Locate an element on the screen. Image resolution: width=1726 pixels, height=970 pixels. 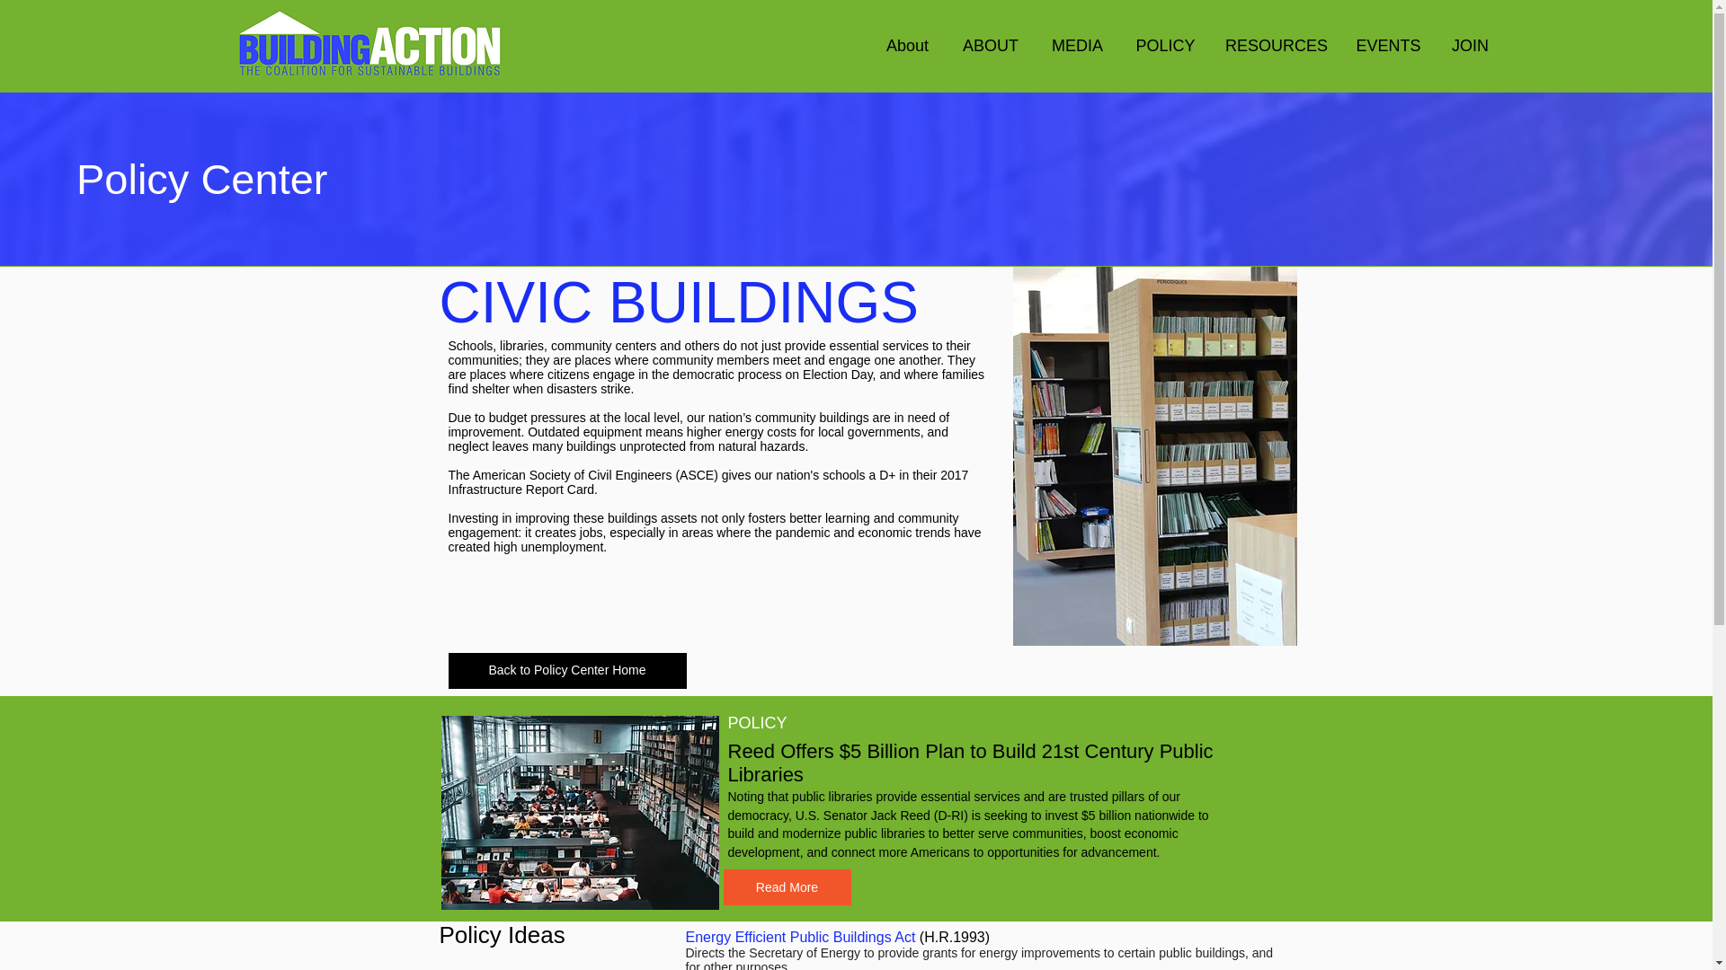
Energy Efficient Public Buildings Act is located at coordinates (802, 936).